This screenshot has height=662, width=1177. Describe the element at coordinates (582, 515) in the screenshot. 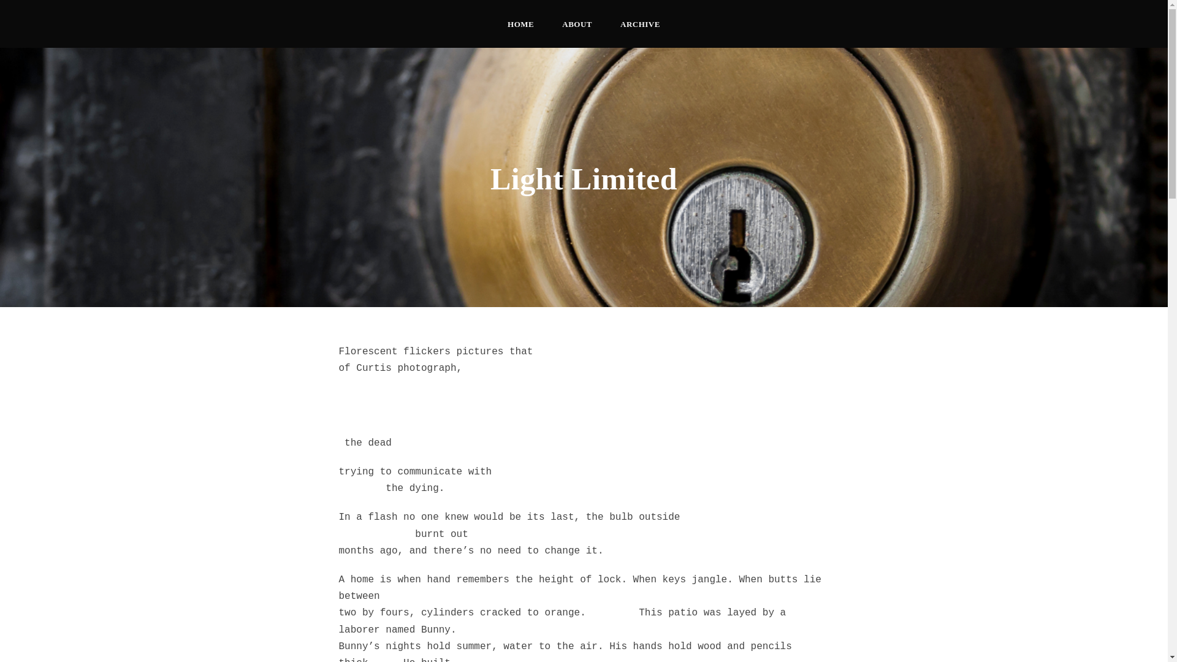

I see `A Song To Remember` at that location.